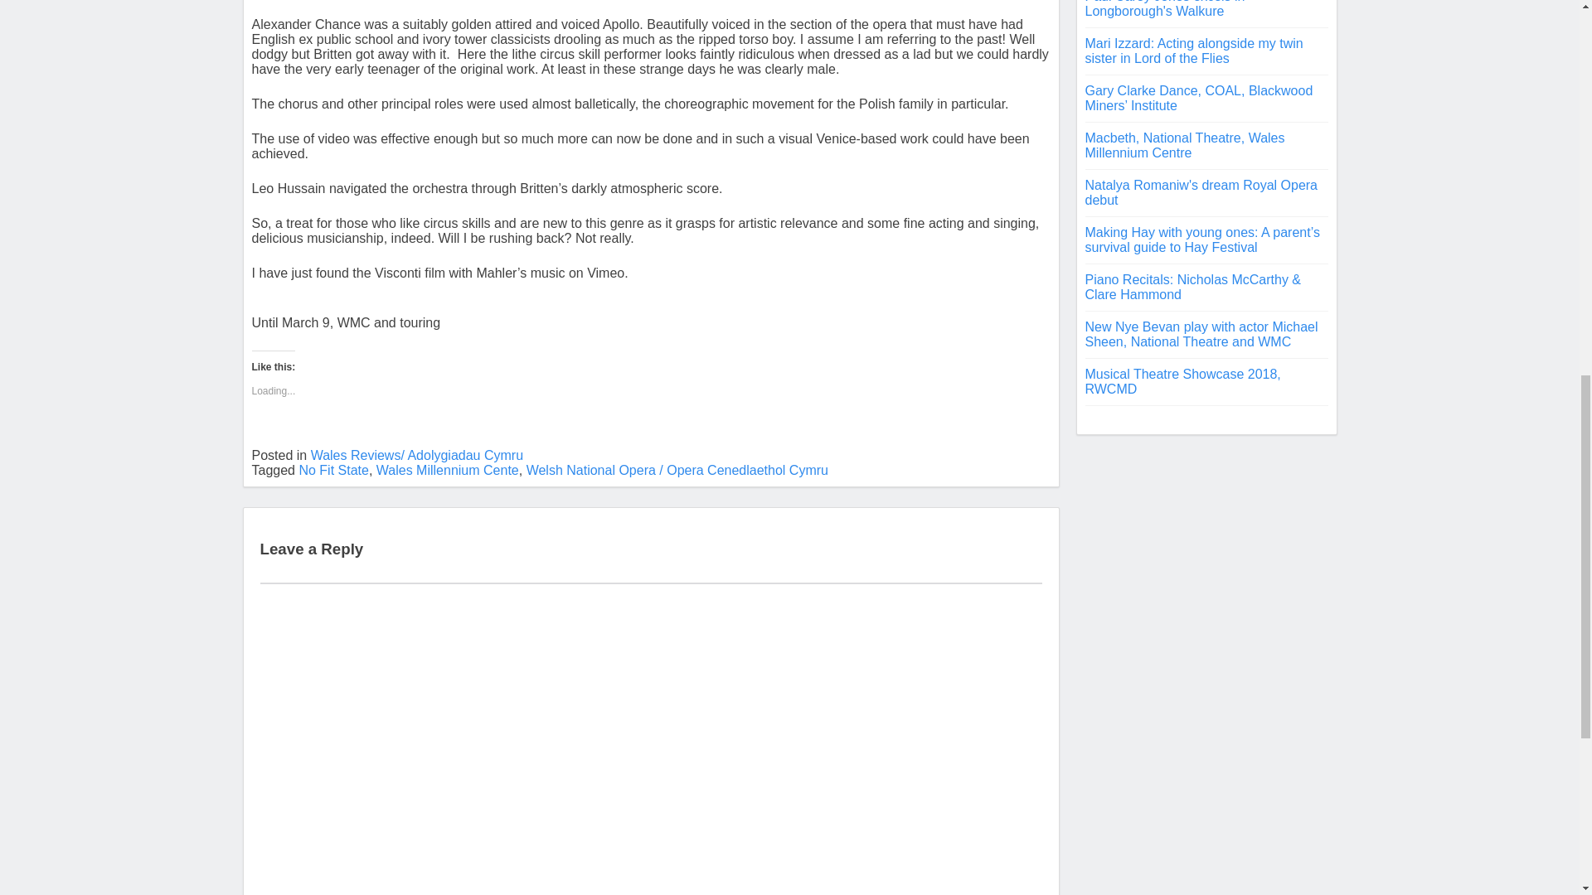 The width and height of the screenshot is (1592, 895). I want to click on Wales Millennium Cente, so click(447, 470).